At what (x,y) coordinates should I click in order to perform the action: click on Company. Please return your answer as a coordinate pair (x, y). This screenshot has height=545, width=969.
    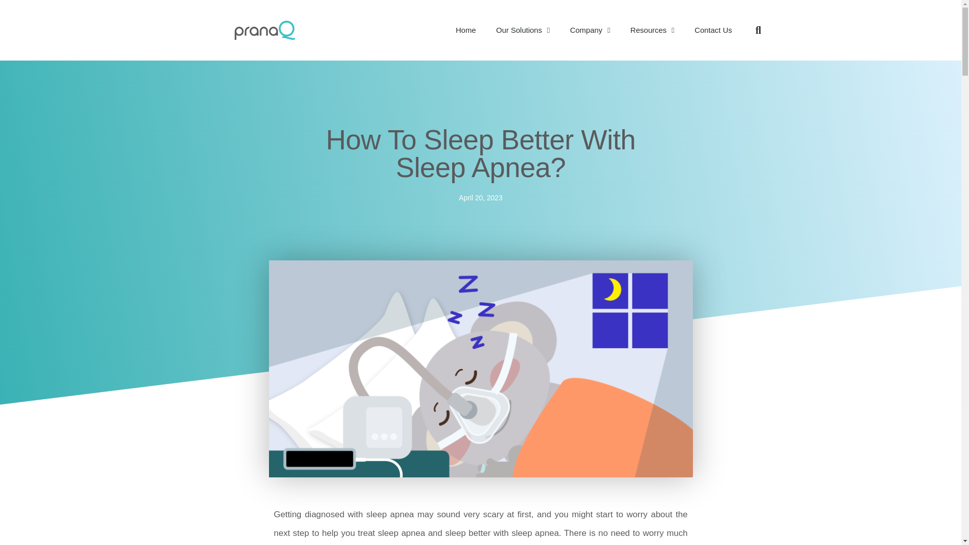
    Looking at the image, I should click on (589, 30).